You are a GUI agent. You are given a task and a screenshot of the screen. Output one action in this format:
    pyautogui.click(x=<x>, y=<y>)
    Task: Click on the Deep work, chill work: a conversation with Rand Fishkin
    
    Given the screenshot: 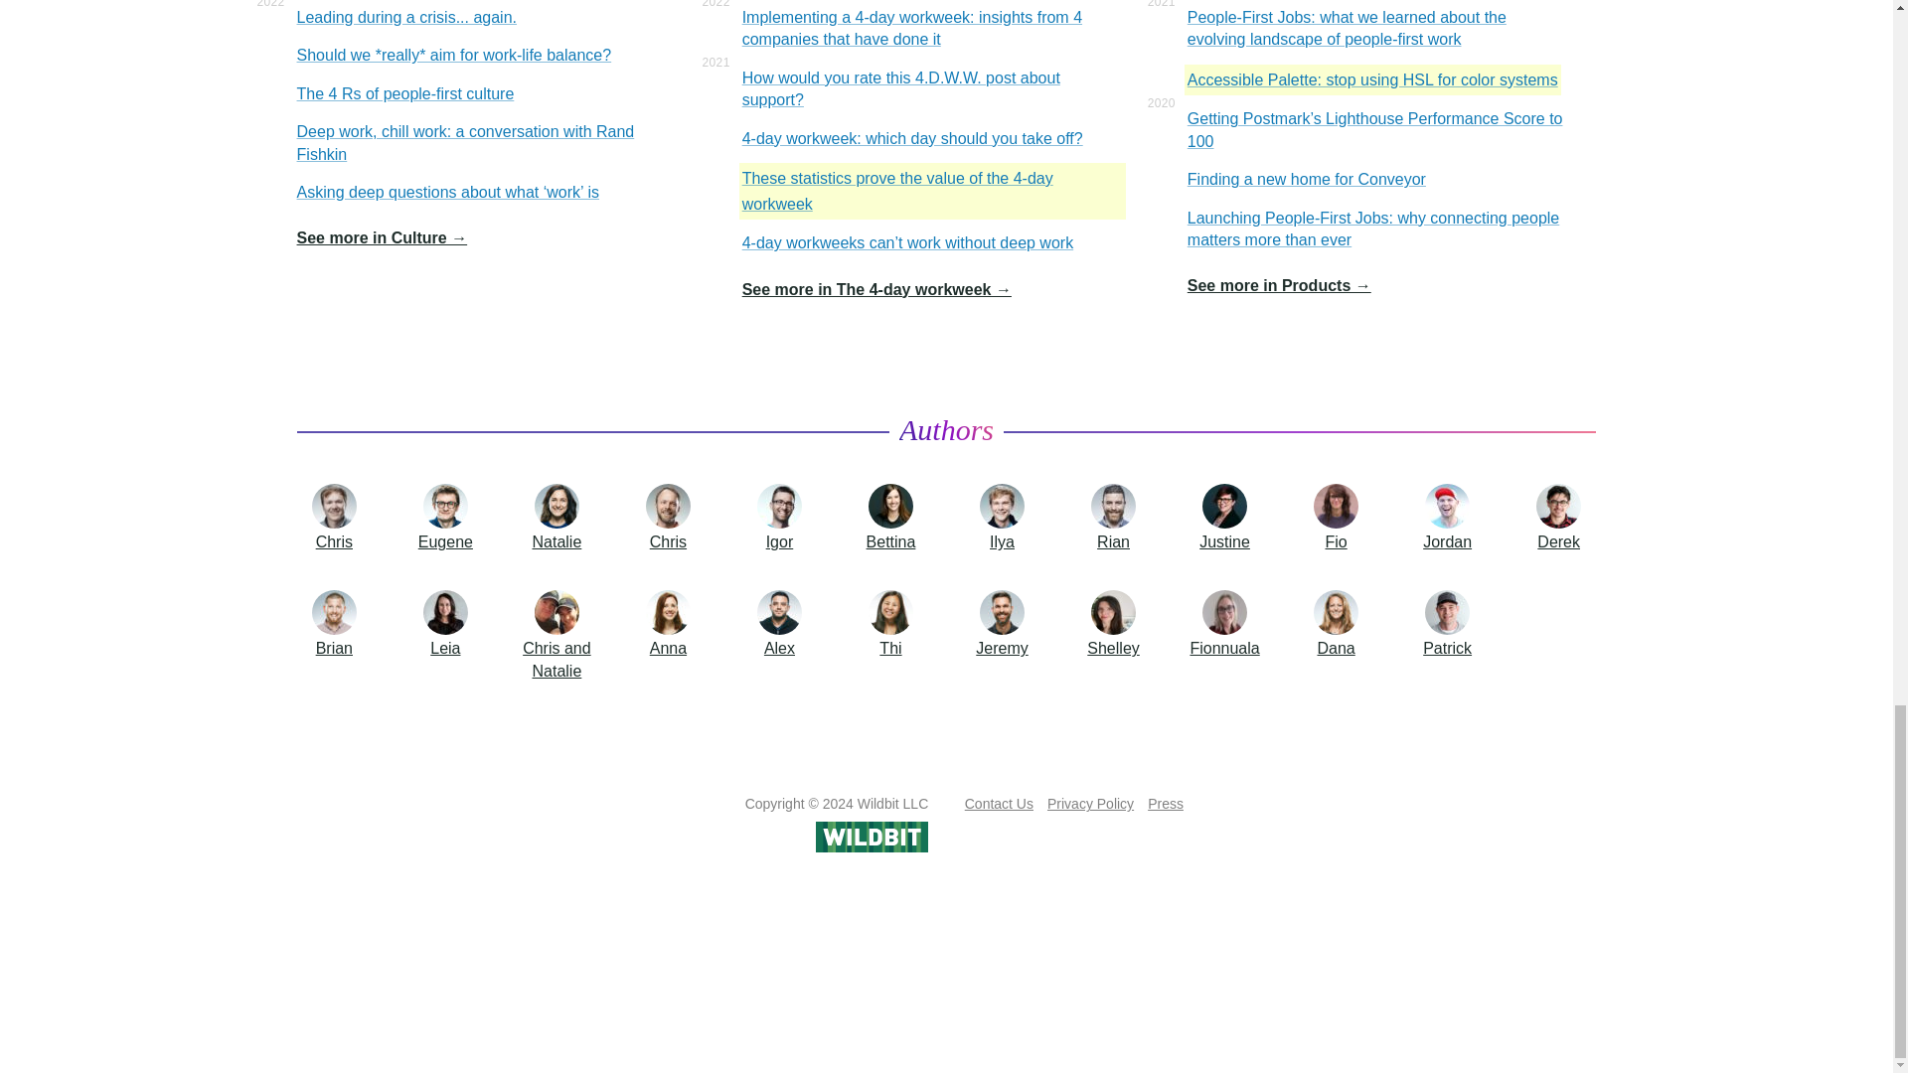 What is the action you would take?
    pyautogui.click(x=488, y=143)
    